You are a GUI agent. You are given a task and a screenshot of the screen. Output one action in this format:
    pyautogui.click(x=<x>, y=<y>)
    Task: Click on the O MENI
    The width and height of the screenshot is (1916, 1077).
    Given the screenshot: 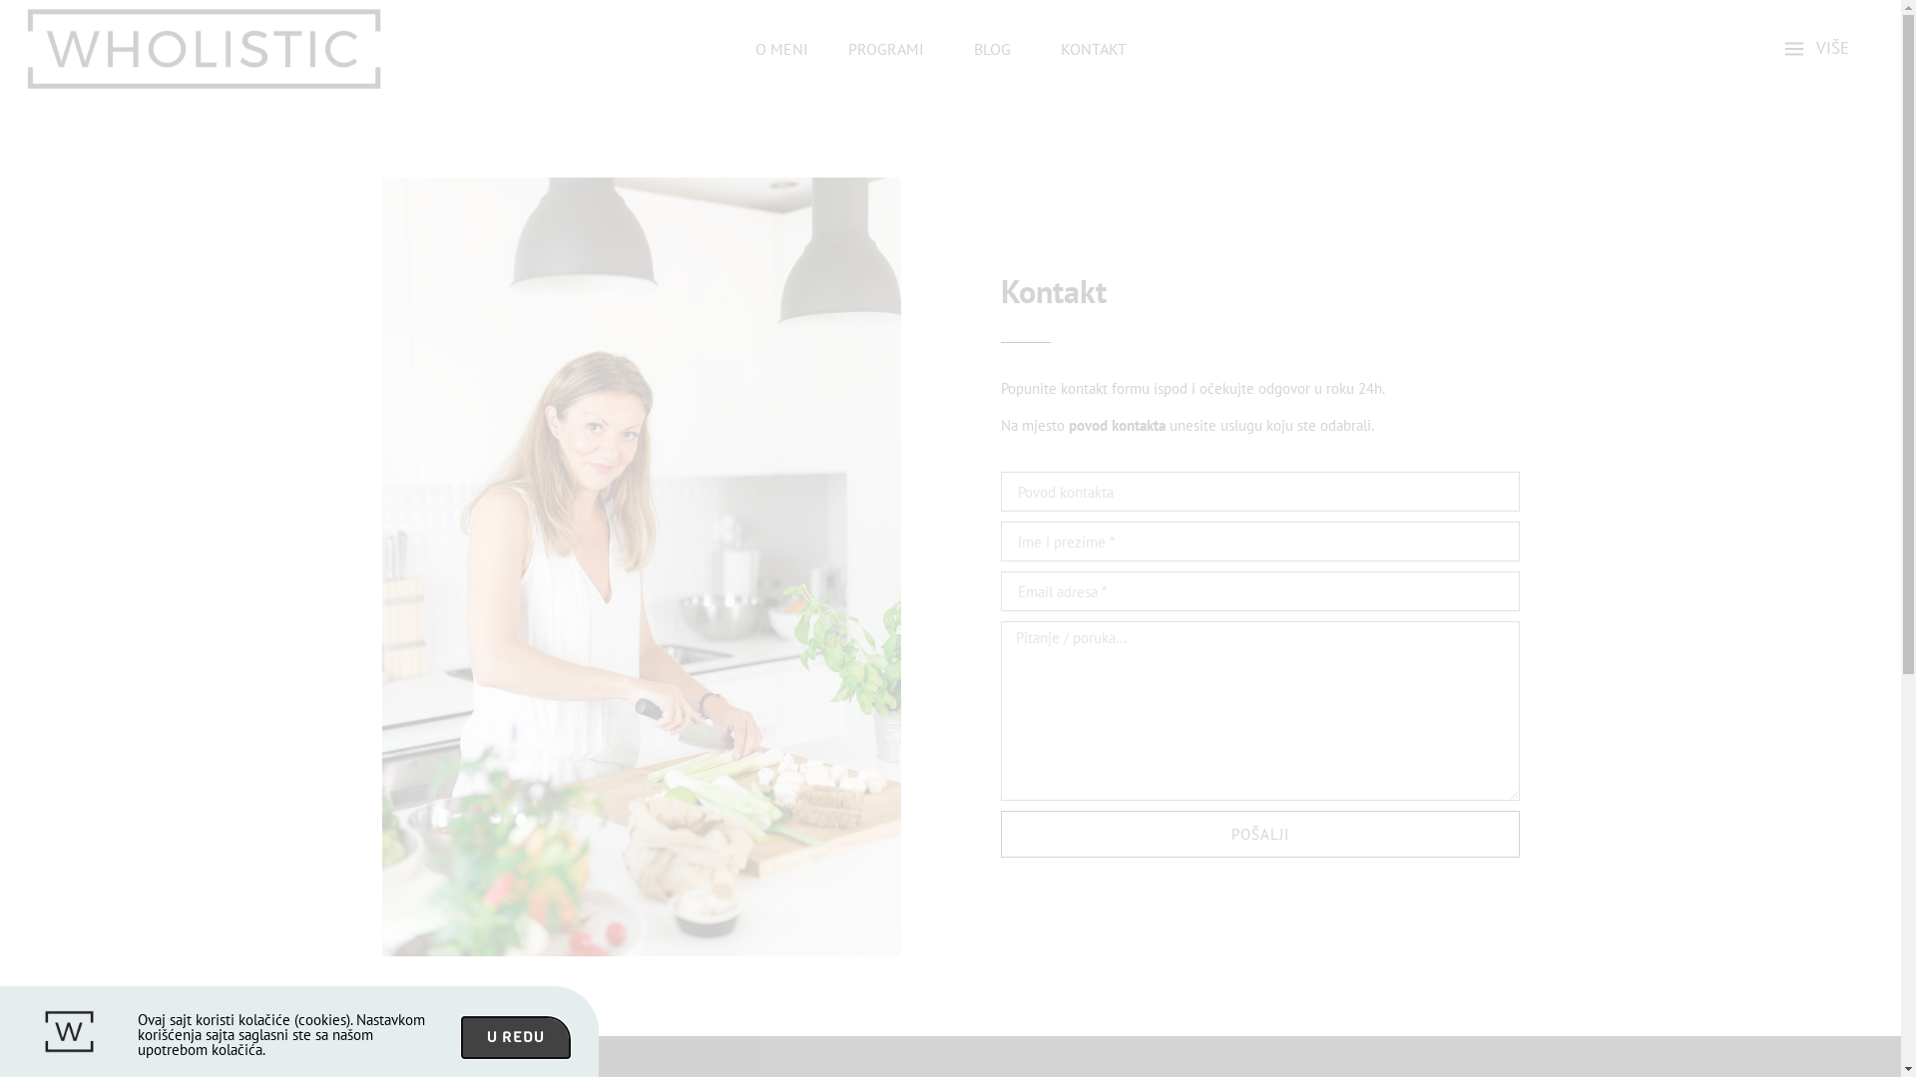 What is the action you would take?
    pyautogui.click(x=780, y=49)
    